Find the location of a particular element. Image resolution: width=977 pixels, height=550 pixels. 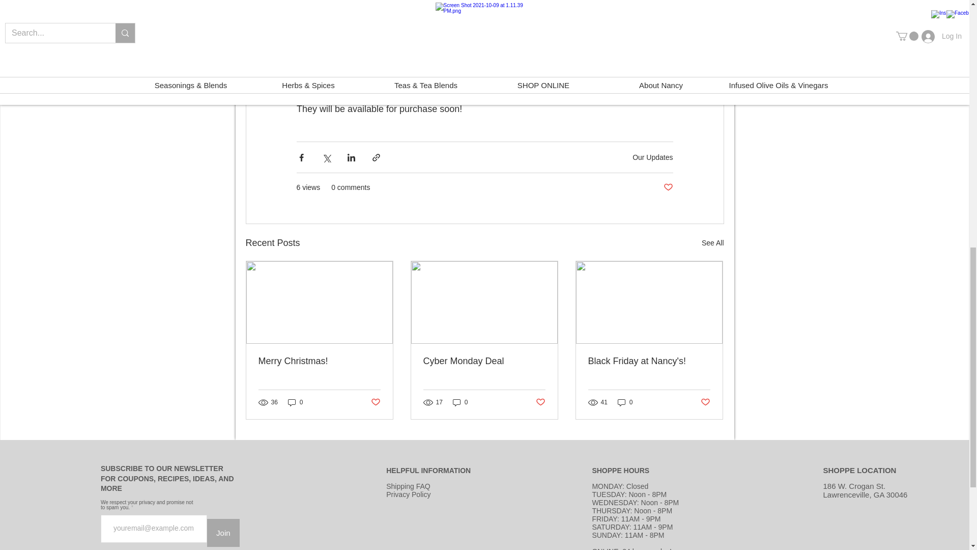

Merry Christmas! is located at coordinates (320, 361).